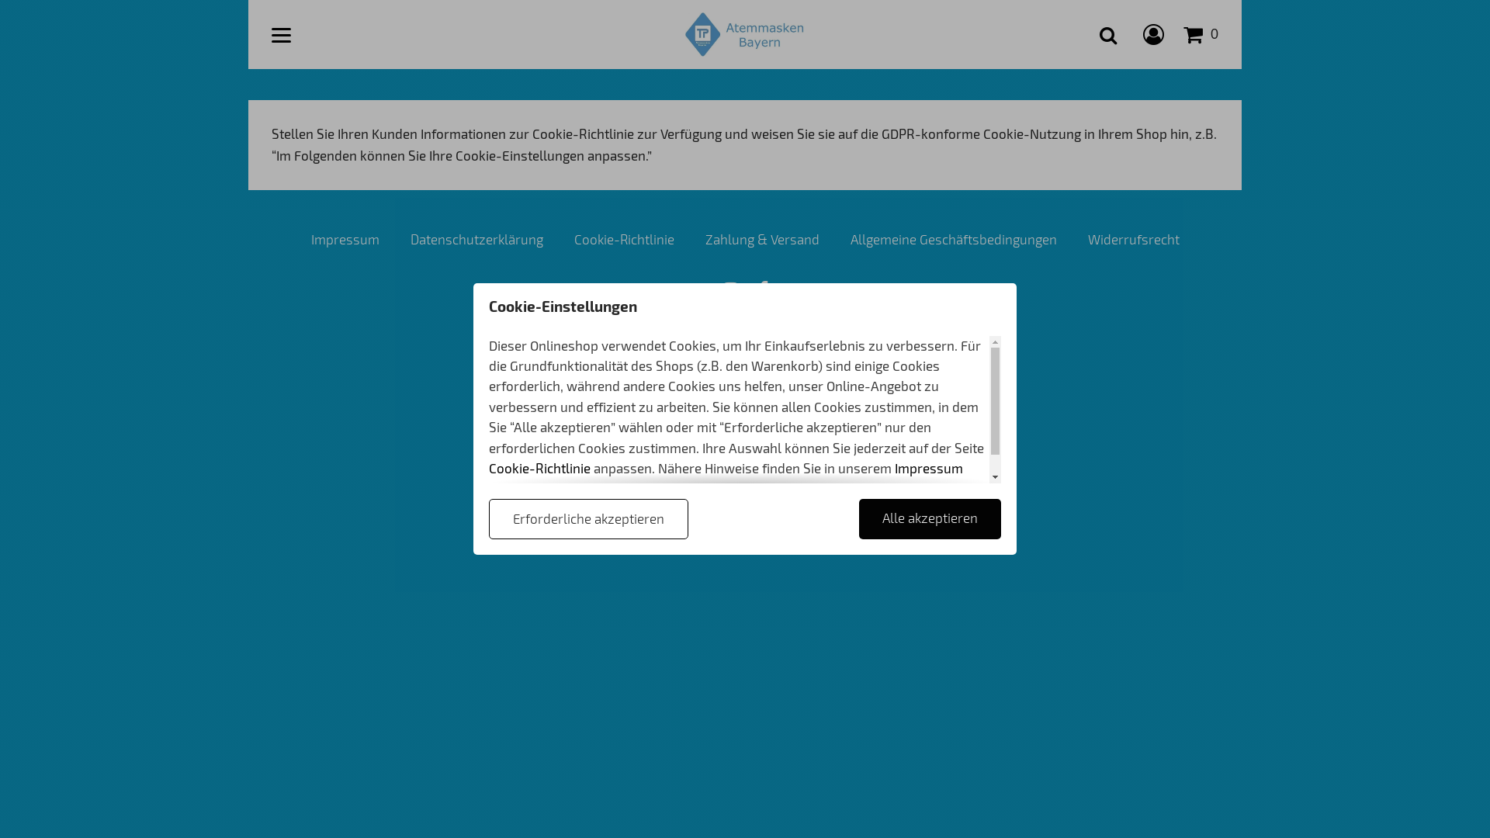 This screenshot has width=1490, height=838. I want to click on Suche, so click(1108, 34).